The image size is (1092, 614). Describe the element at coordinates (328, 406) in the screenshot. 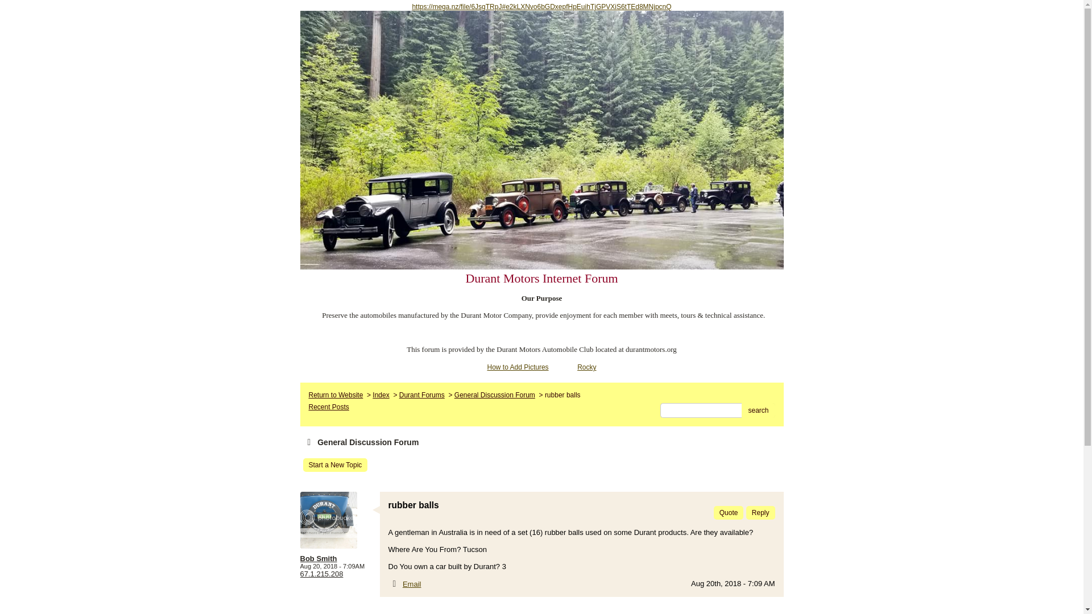

I see `Recent Posts` at that location.